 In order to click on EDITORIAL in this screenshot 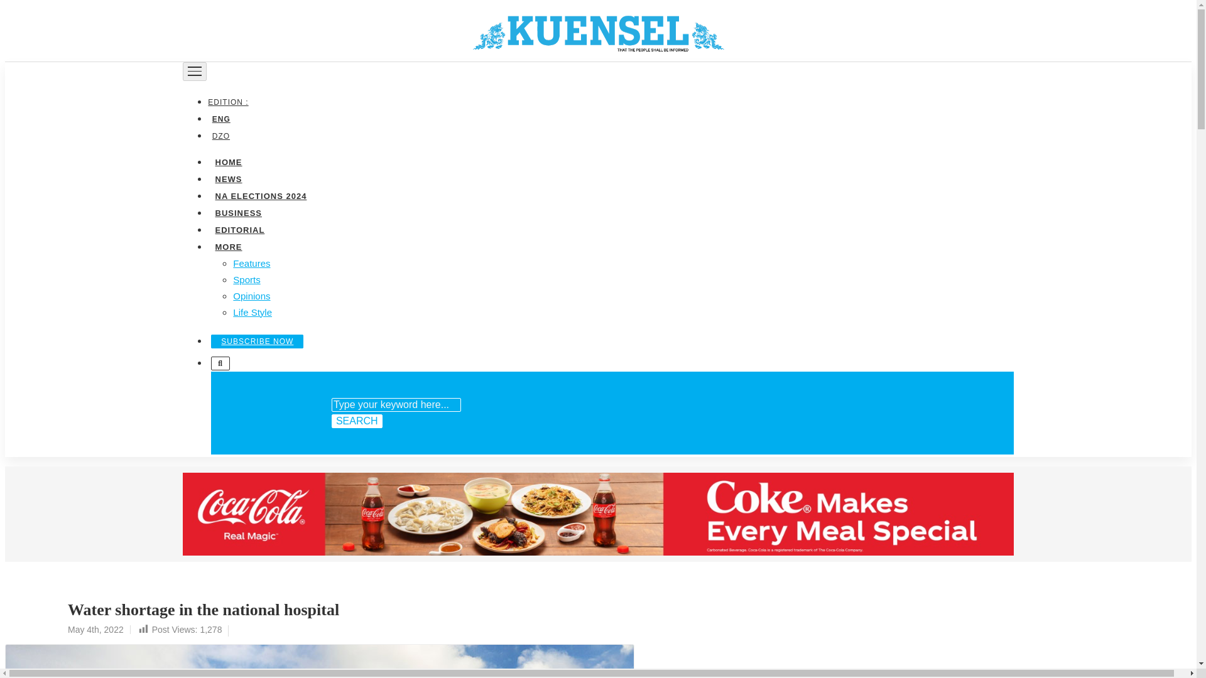, I will do `click(239, 229)`.